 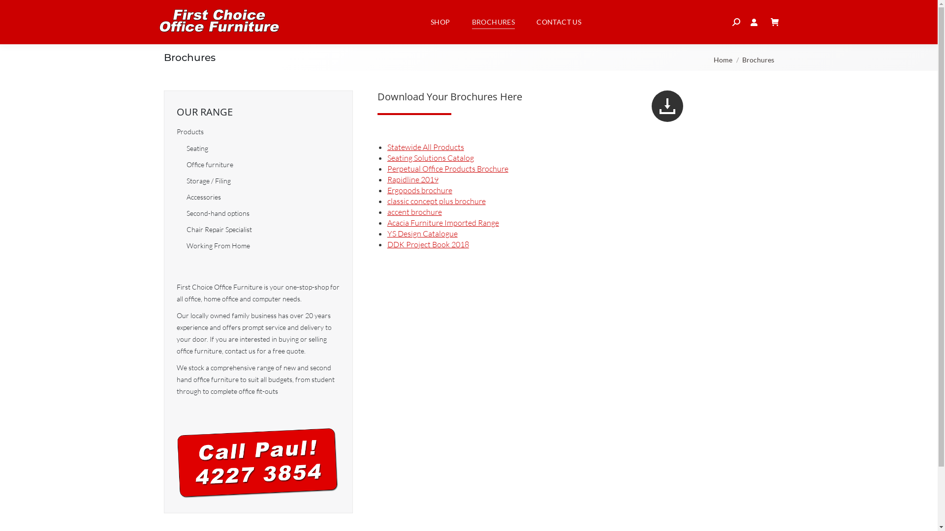 I want to click on Rapidline 2019, so click(x=413, y=179).